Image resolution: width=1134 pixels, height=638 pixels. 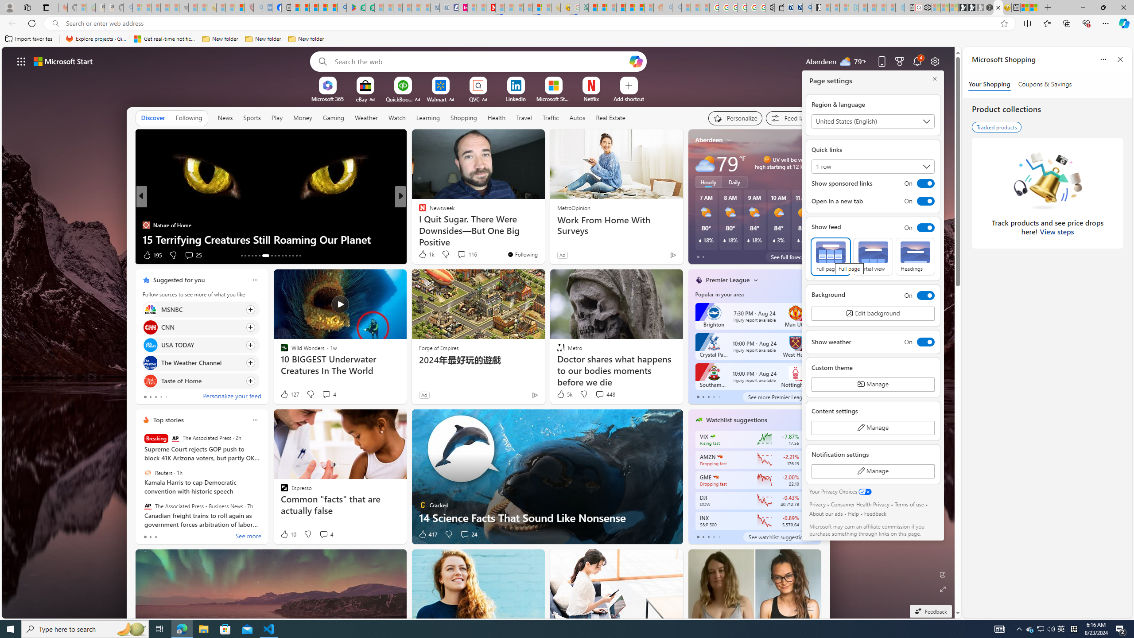 What do you see at coordinates (844, 8) in the screenshot?
I see `Microsoft account | Privacy - Sleeping` at bounding box center [844, 8].